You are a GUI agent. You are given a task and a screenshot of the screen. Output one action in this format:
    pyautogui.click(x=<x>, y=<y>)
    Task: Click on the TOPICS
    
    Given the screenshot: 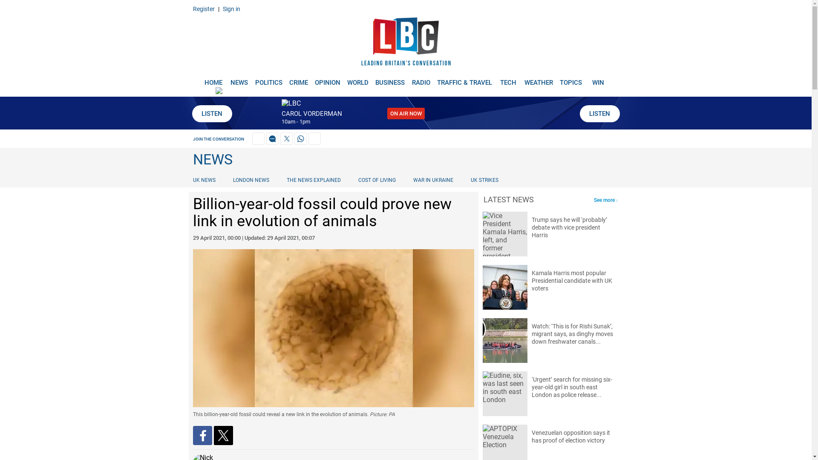 What is the action you would take?
    pyautogui.click(x=571, y=79)
    